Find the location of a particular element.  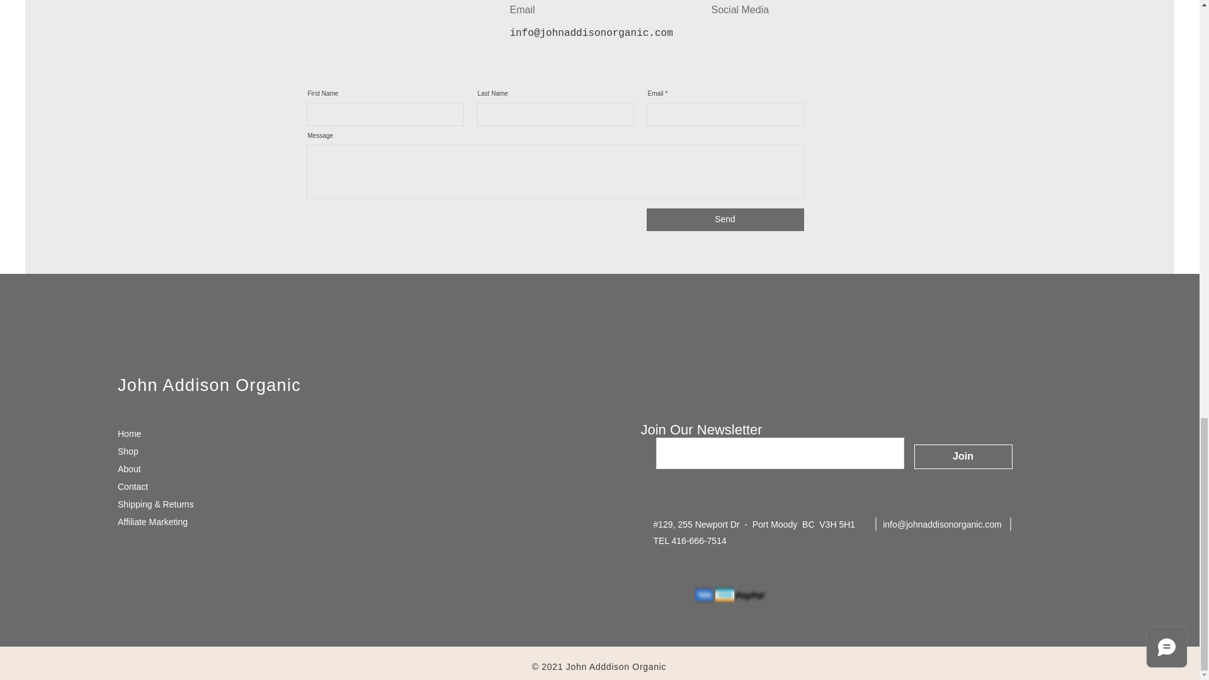

Send is located at coordinates (724, 219).